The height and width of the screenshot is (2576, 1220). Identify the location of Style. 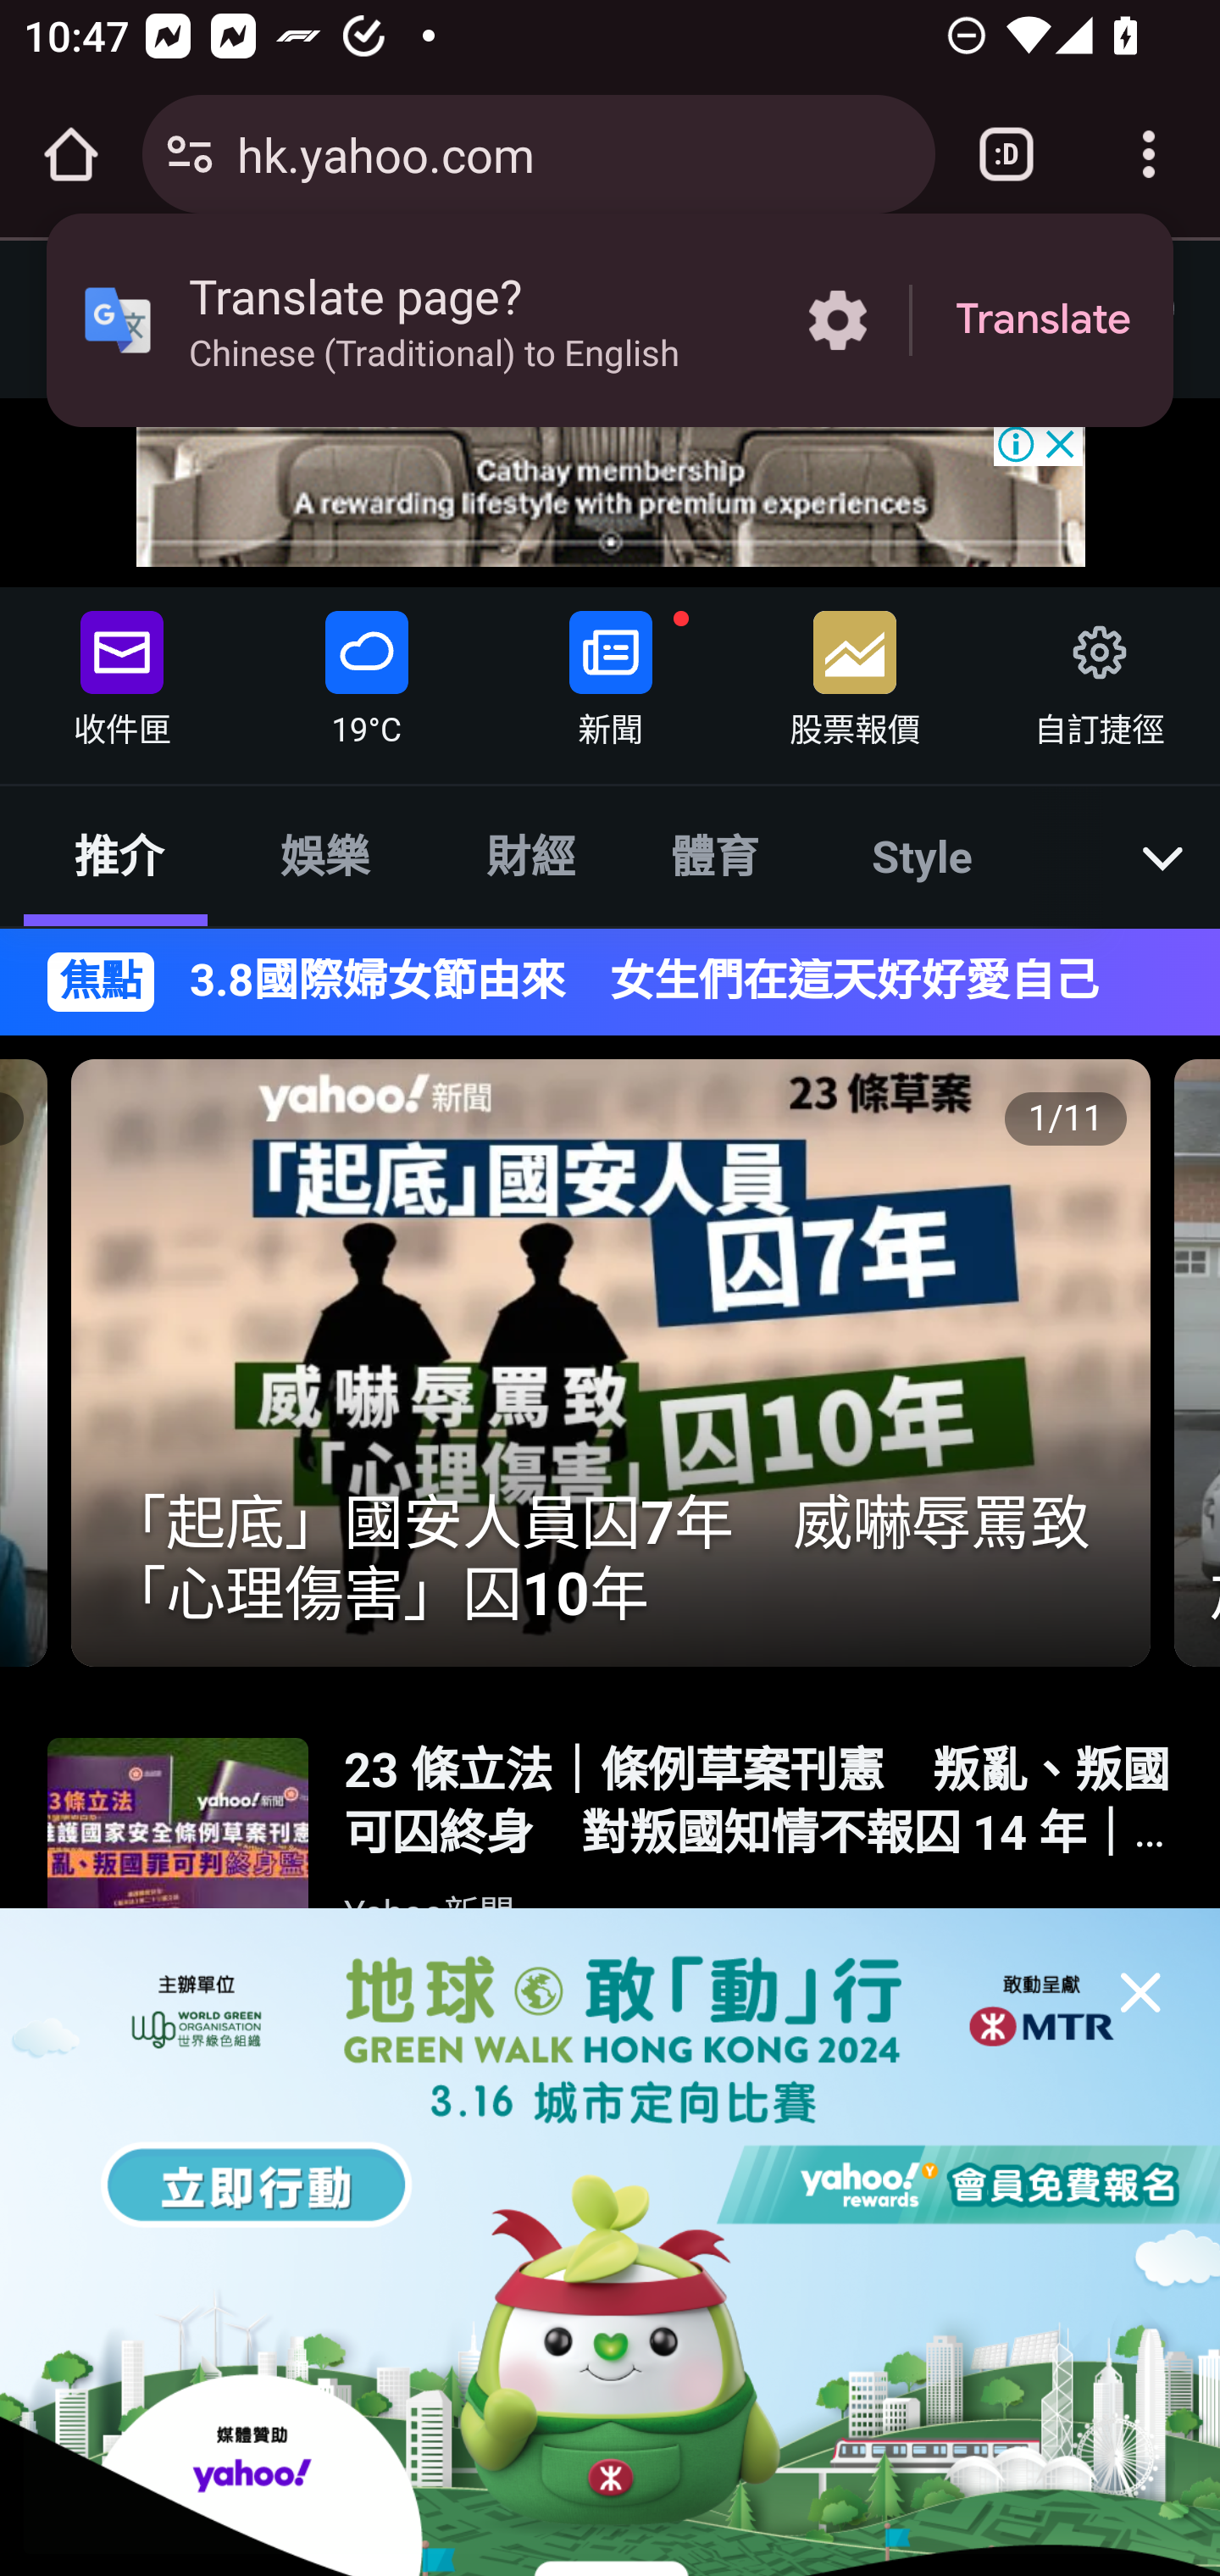
(923, 855).